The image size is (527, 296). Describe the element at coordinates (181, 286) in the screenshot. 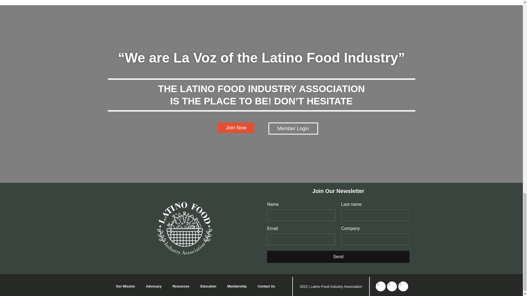

I see `Resources` at that location.